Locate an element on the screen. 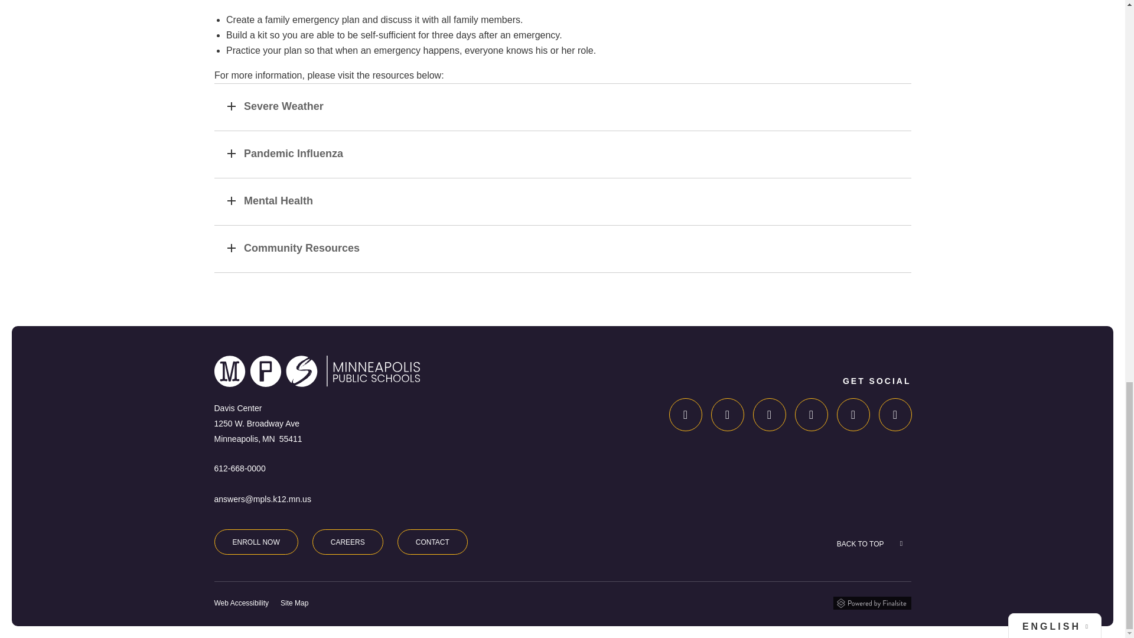 The image size is (1134, 638). Powered by Finalsite opens in a new window is located at coordinates (871, 603).